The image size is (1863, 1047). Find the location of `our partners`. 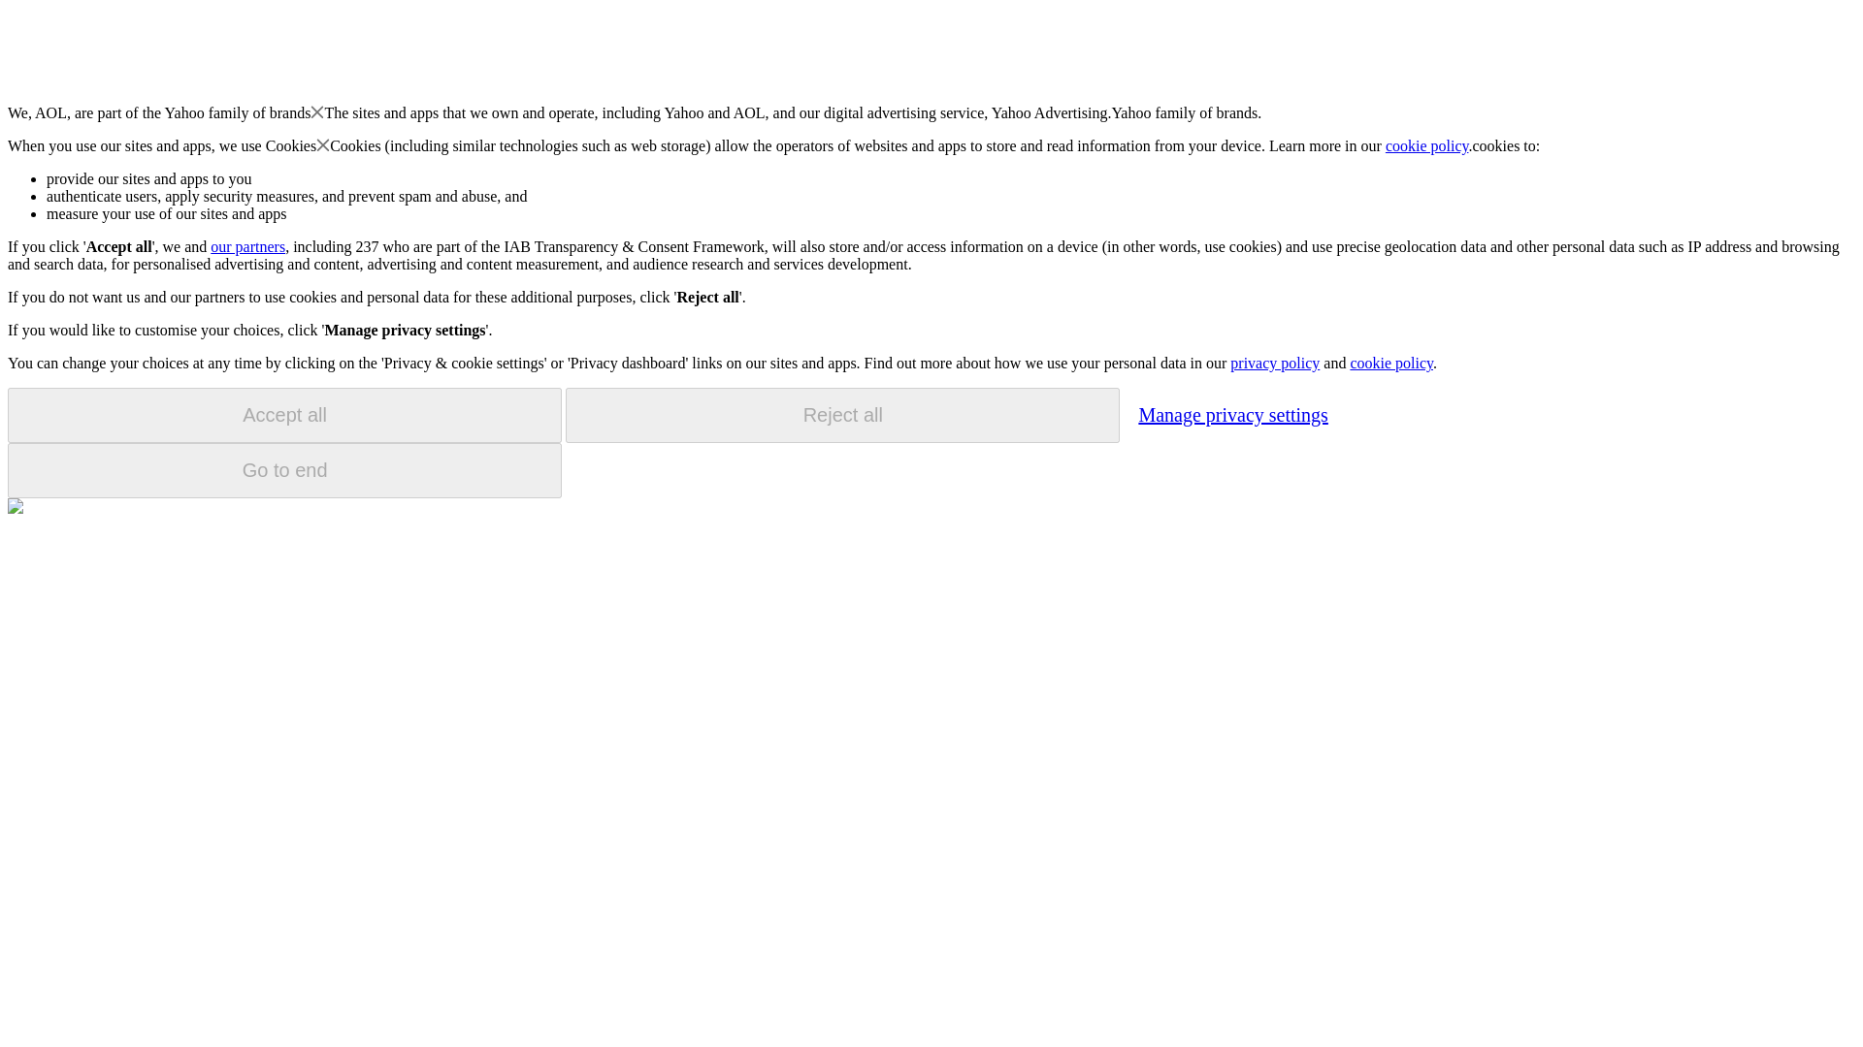

our partners is located at coordinates (246, 246).